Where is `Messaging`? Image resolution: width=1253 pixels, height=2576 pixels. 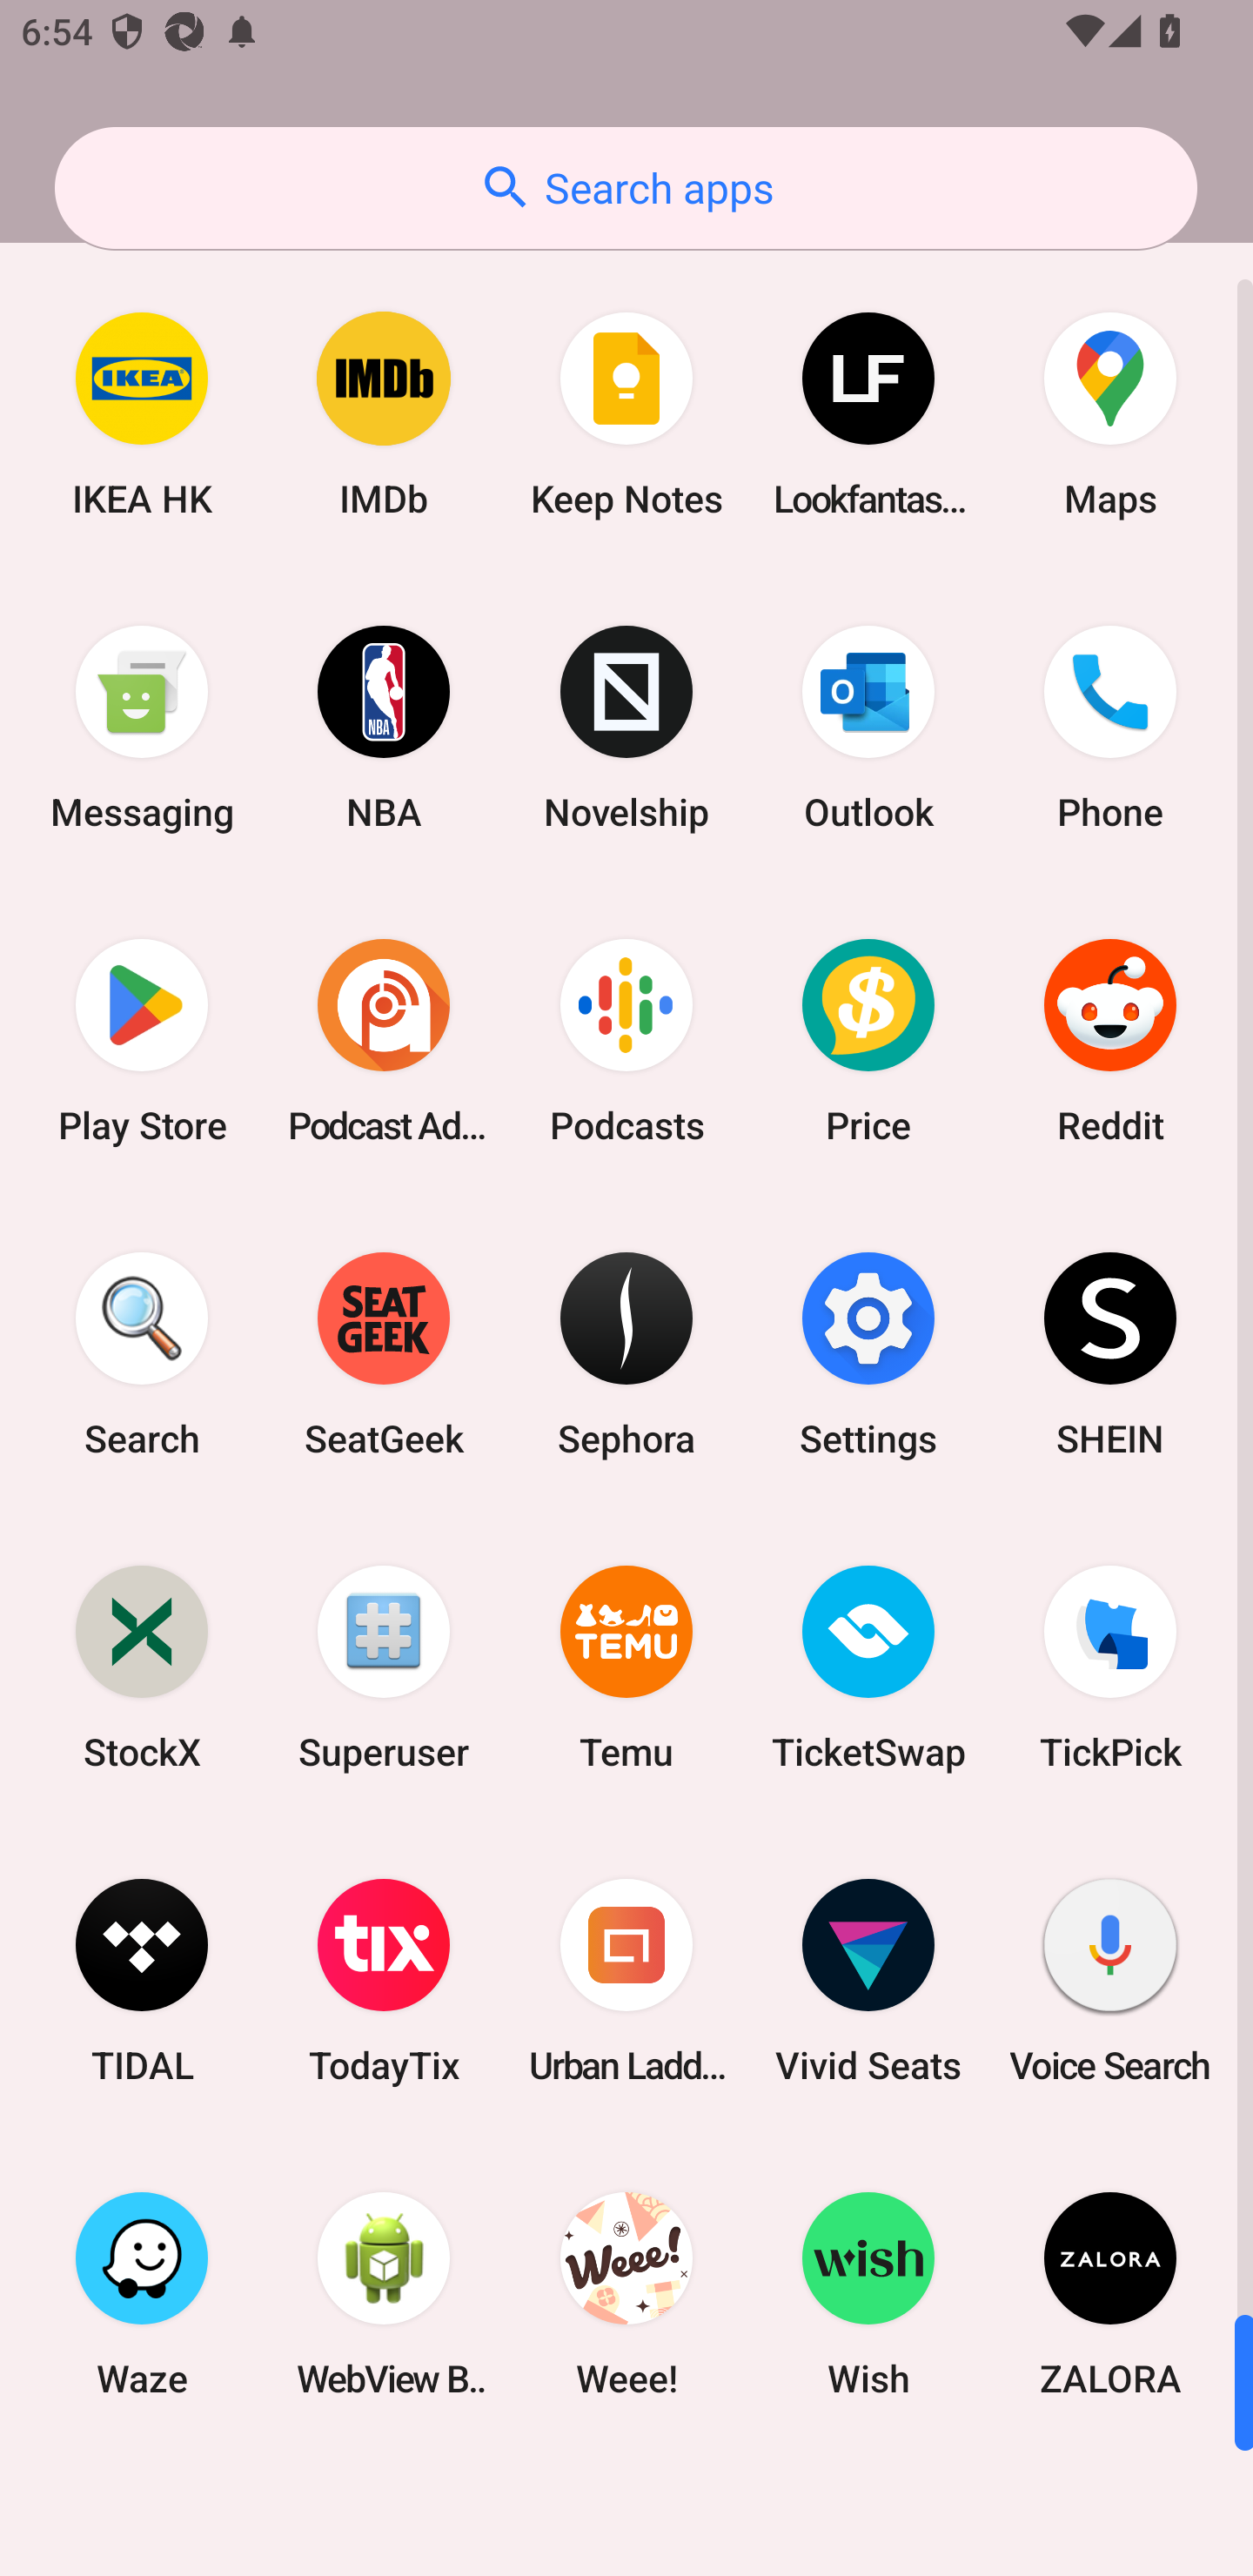
Messaging is located at coordinates (142, 728).